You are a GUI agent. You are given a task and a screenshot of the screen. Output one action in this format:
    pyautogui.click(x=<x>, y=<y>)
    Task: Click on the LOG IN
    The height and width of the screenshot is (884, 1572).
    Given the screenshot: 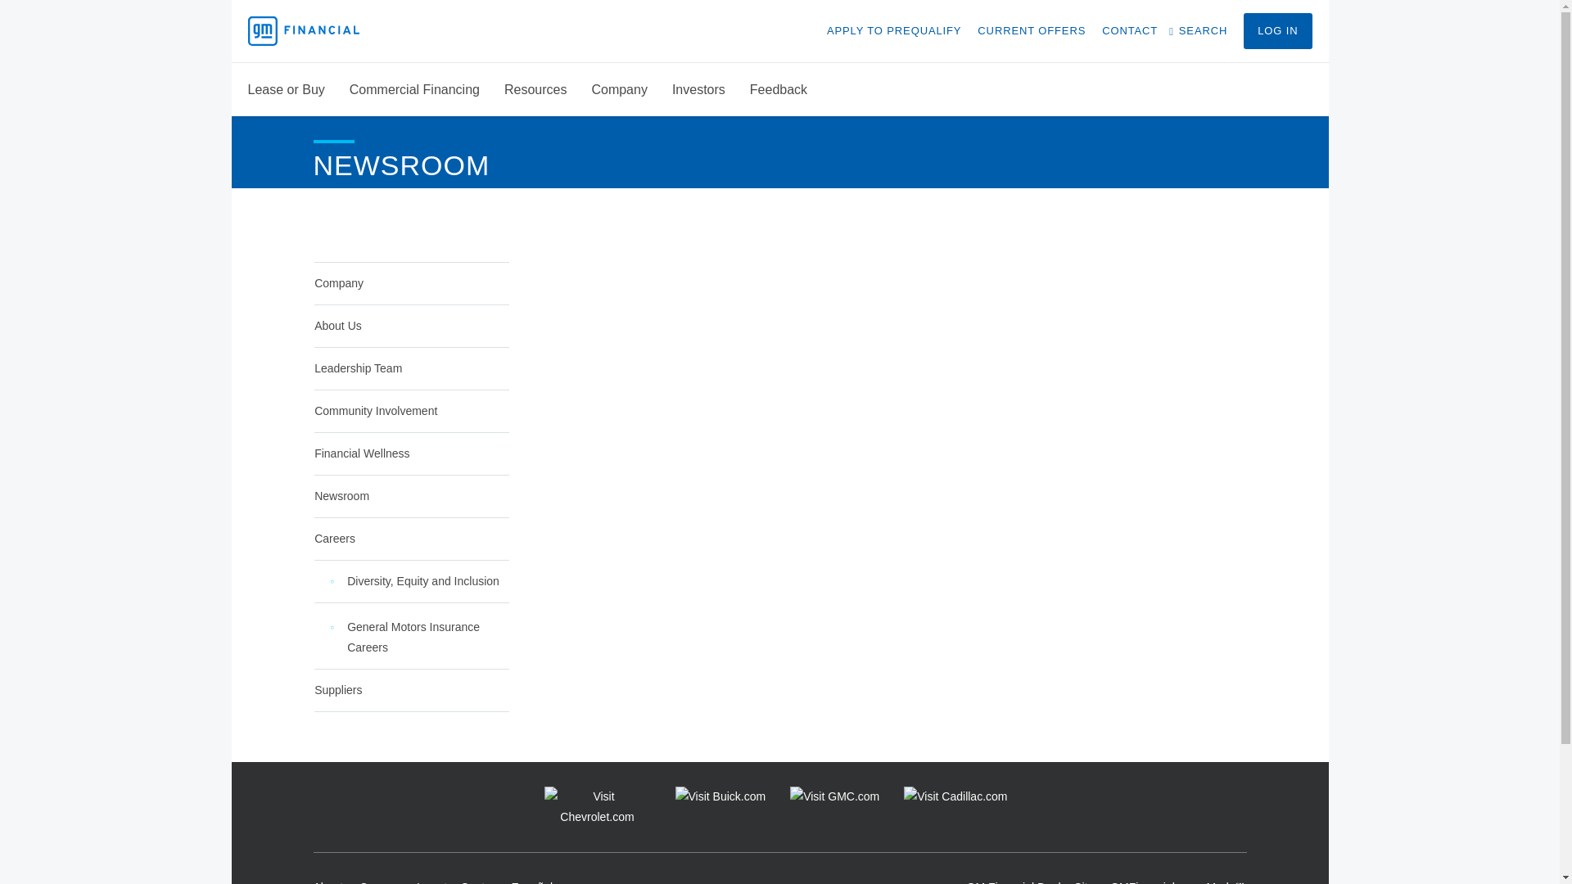 What is the action you would take?
    pyautogui.click(x=1277, y=31)
    